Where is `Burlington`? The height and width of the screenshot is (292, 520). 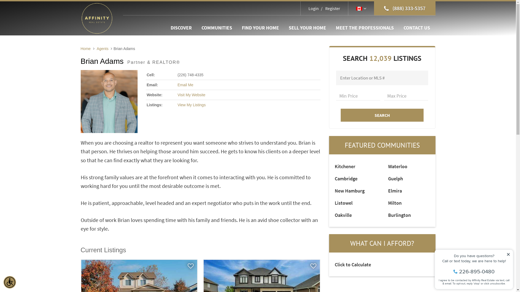
Burlington is located at coordinates (399, 215).